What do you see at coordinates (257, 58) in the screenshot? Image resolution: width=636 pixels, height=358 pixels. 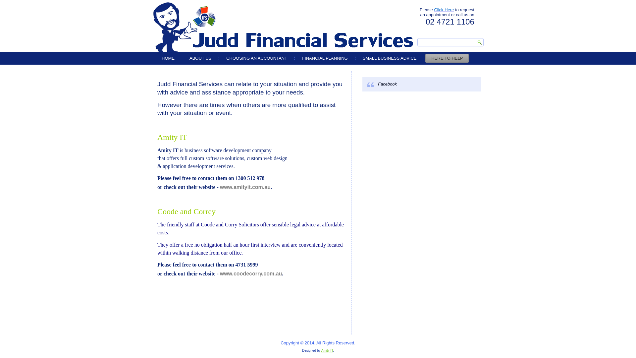 I see `CHOOSING AN ACCOUNTANT` at bounding box center [257, 58].